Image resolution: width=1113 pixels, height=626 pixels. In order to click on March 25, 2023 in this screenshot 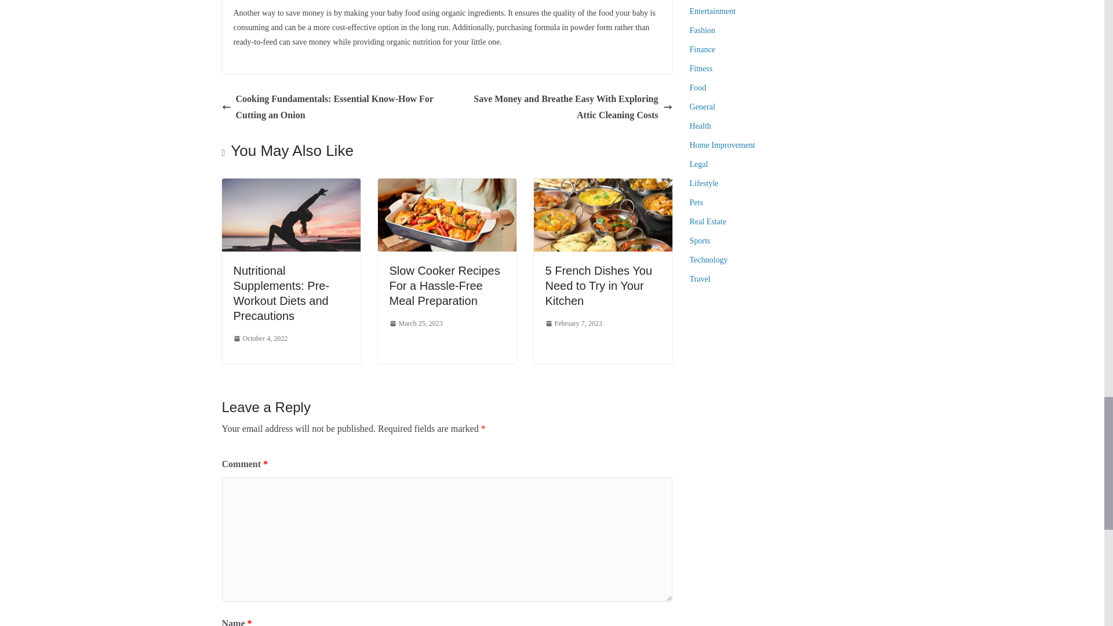, I will do `click(416, 323)`.